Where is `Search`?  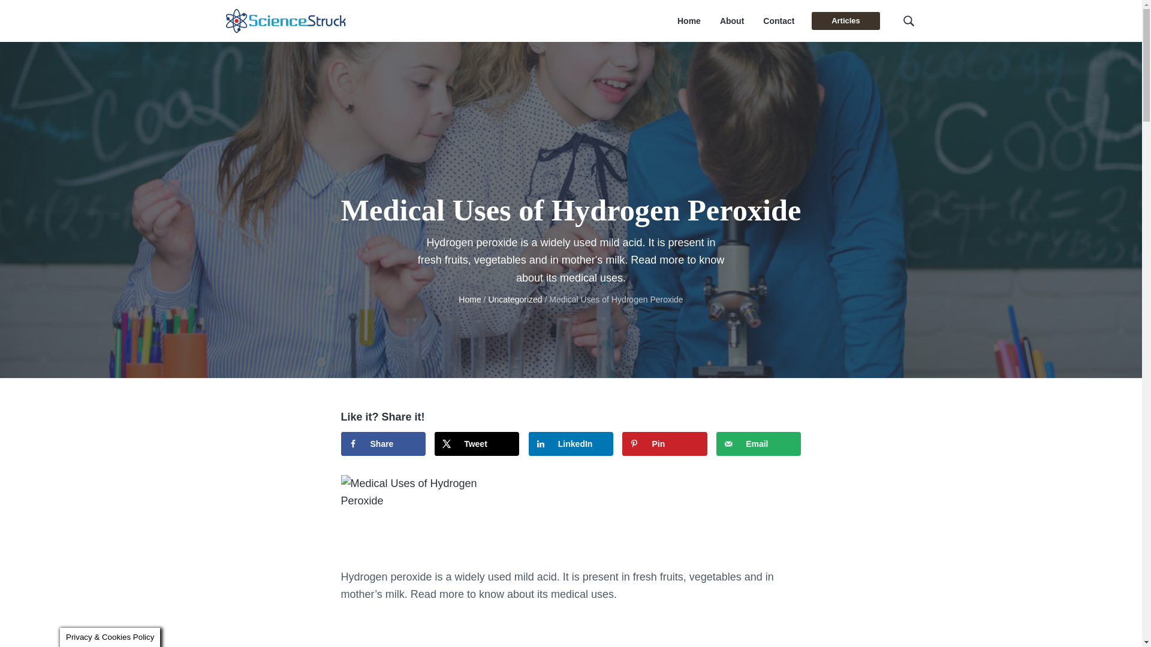 Search is located at coordinates (48, 14).